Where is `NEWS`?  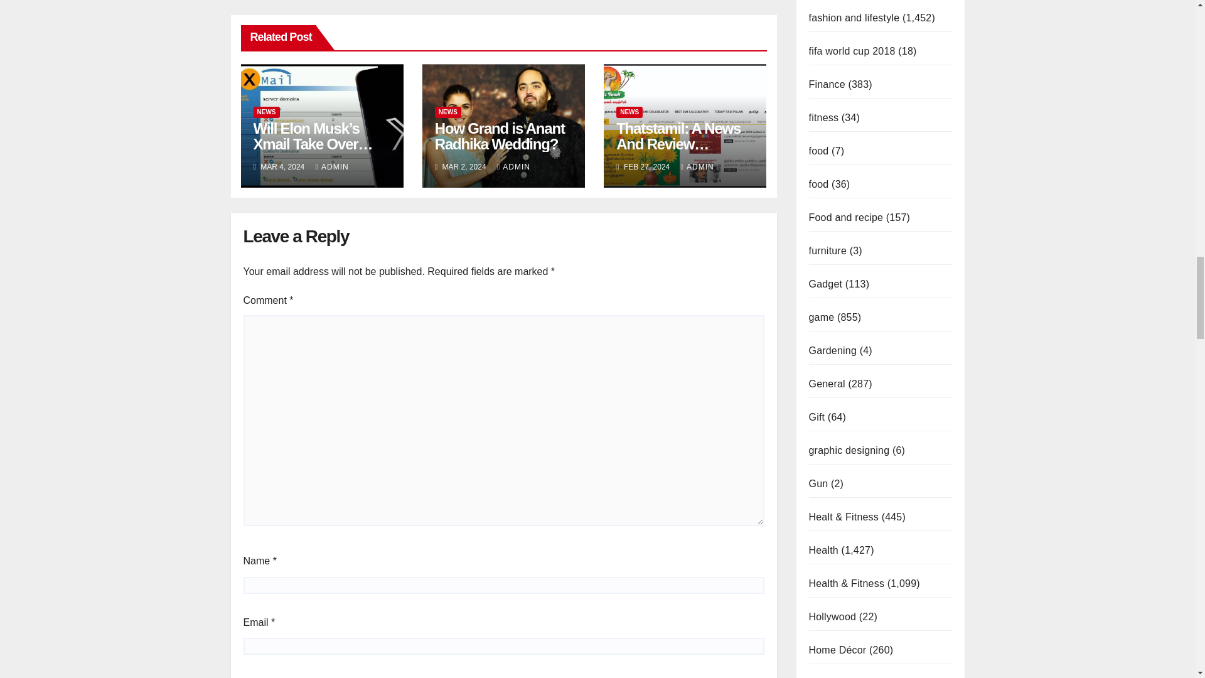
NEWS is located at coordinates (448, 112).